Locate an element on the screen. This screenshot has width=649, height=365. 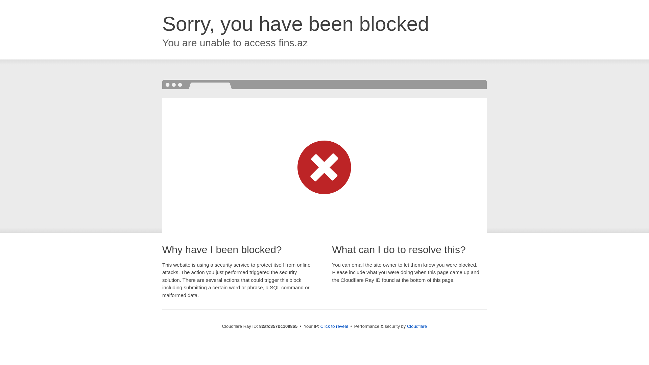
Cloudflare is located at coordinates (417, 326).